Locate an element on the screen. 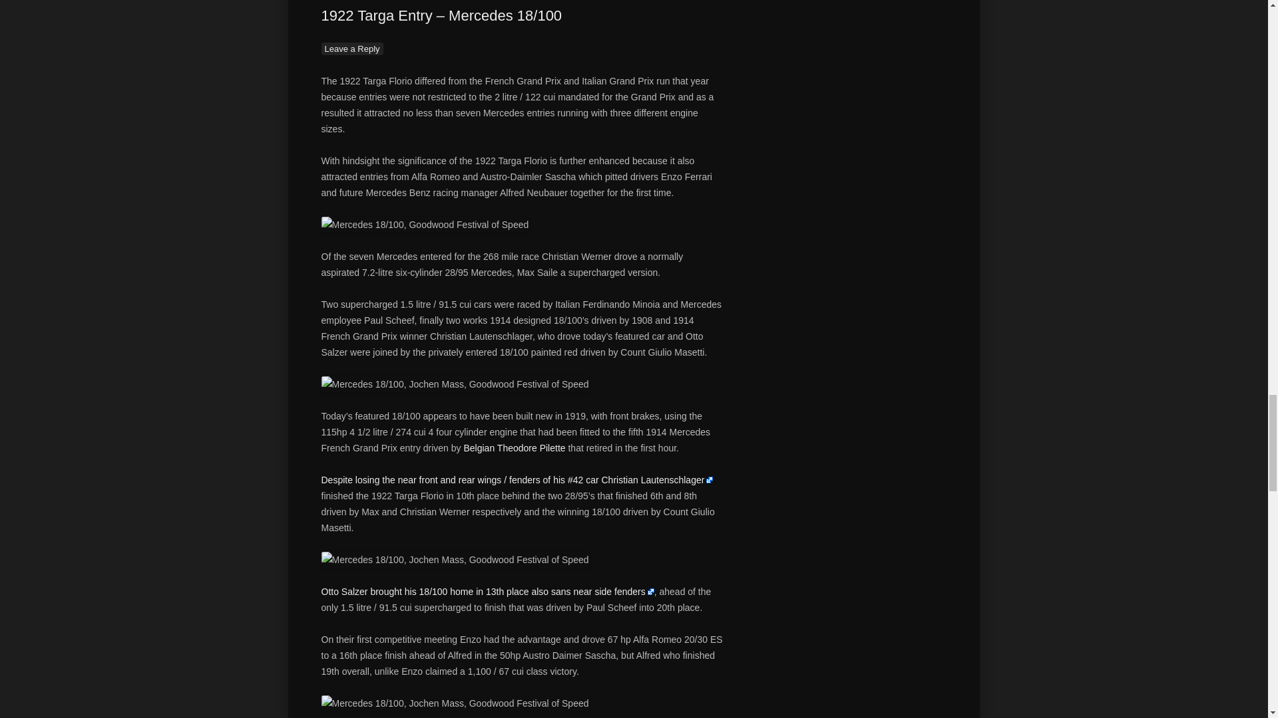 The image size is (1278, 718). Belgian Theodore Pilette is located at coordinates (514, 448).